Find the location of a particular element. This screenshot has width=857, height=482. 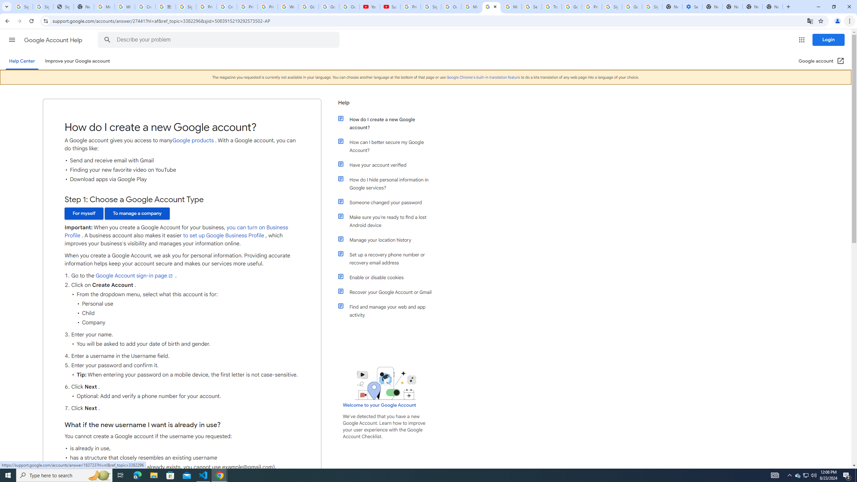

Manage your location history is located at coordinates (389, 240).